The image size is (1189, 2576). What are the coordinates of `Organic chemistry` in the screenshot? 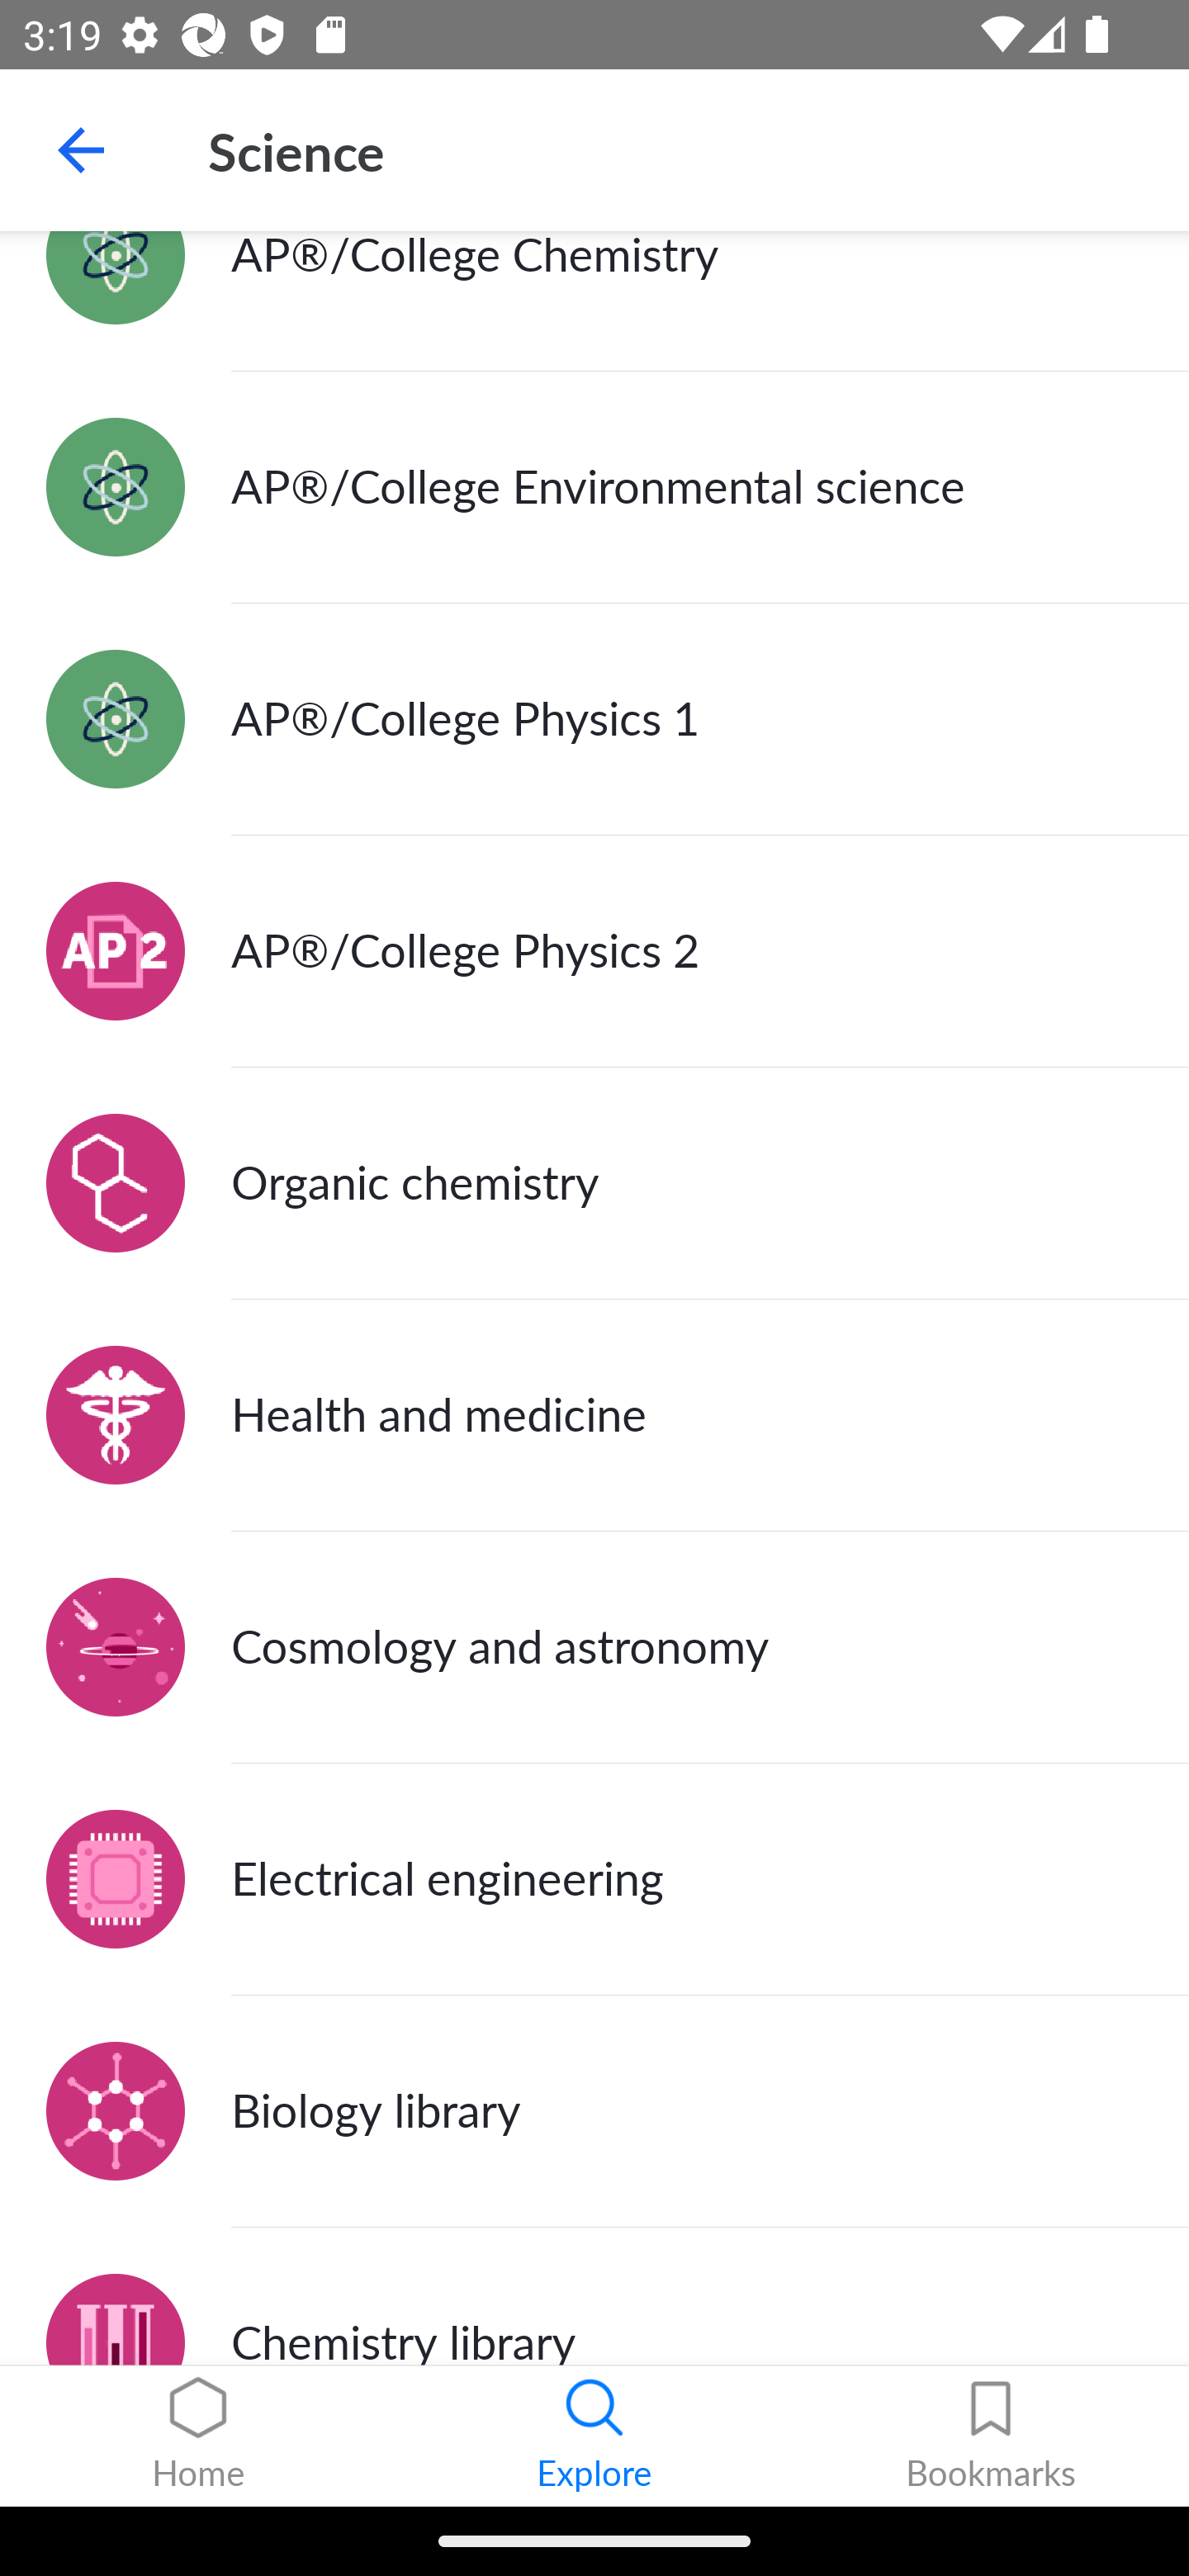 It's located at (594, 1182).